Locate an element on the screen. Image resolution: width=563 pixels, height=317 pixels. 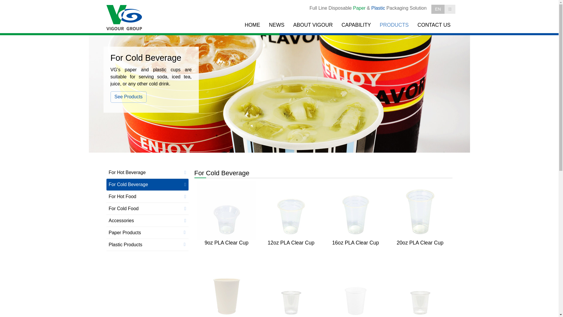
9oz PLA Clear Cup is located at coordinates (226, 232).